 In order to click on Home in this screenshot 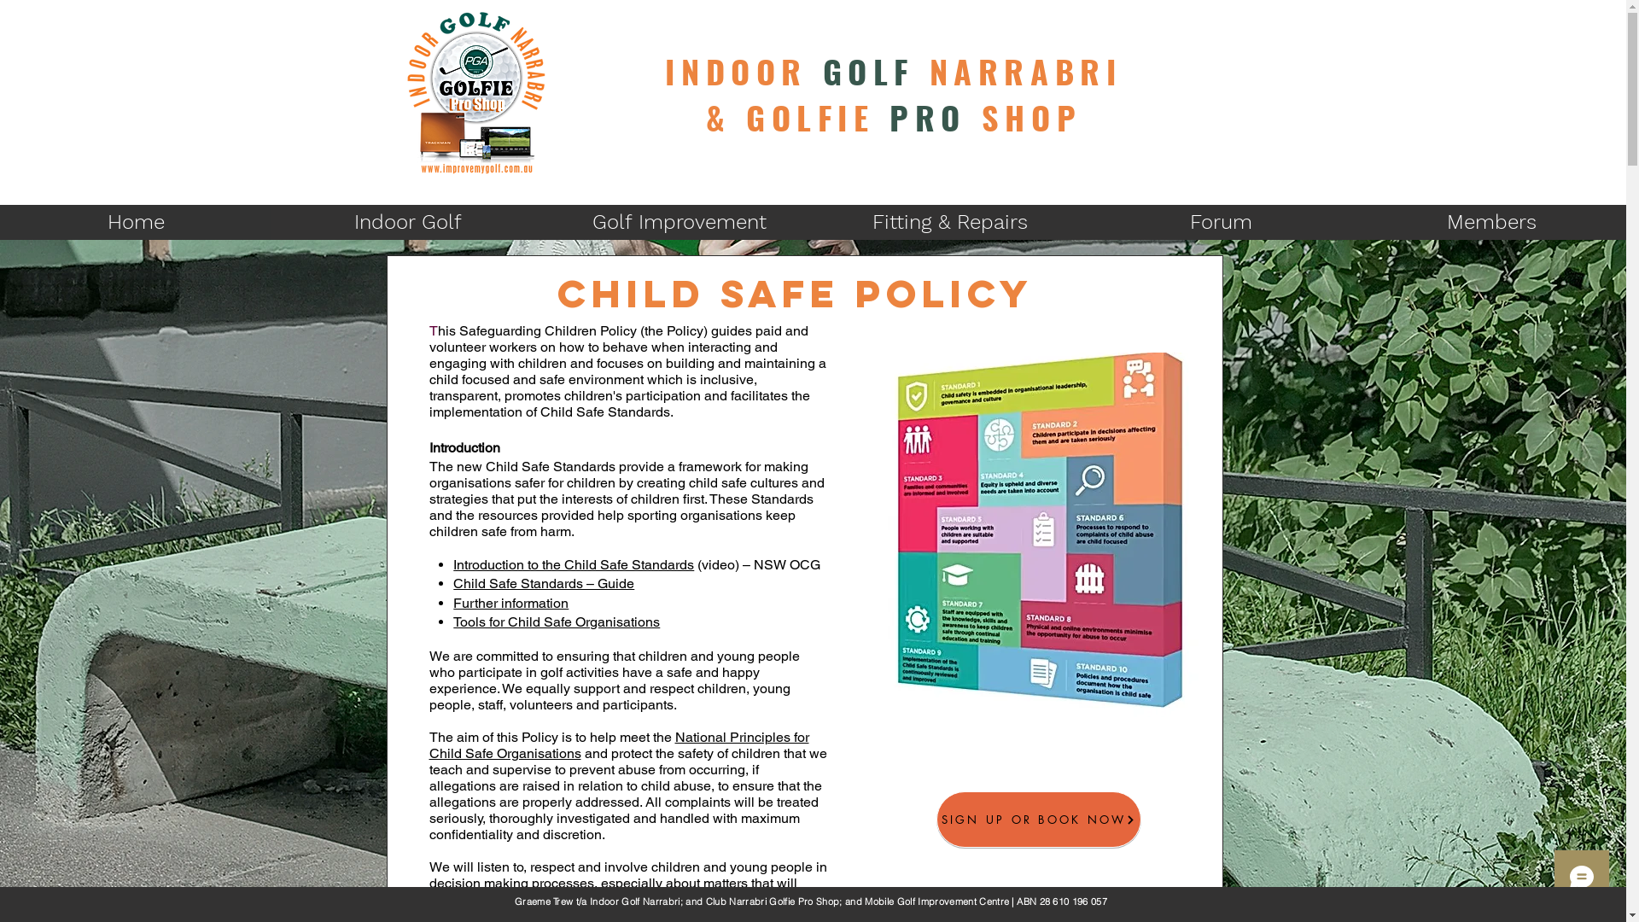, I will do `click(136, 222)`.